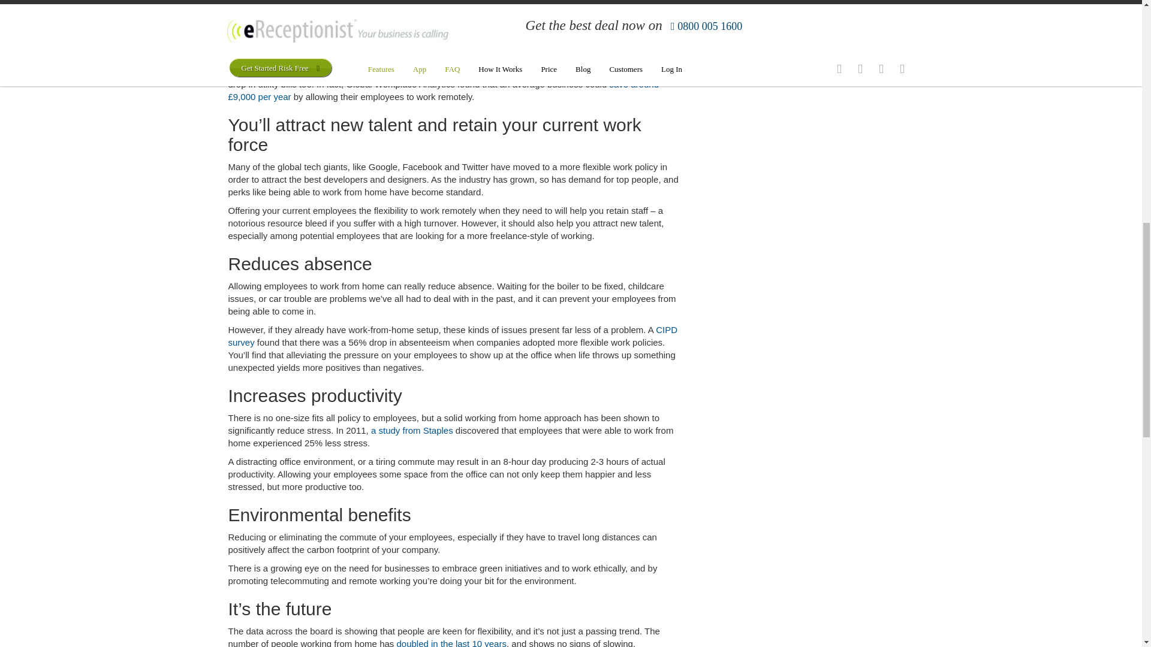 This screenshot has width=1151, height=647. I want to click on doubled in the last 10 years, so click(451, 642).